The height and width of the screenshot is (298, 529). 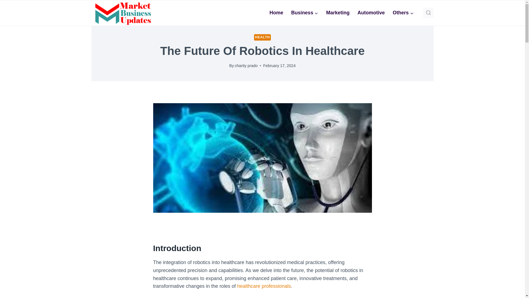 I want to click on Home, so click(x=276, y=13).